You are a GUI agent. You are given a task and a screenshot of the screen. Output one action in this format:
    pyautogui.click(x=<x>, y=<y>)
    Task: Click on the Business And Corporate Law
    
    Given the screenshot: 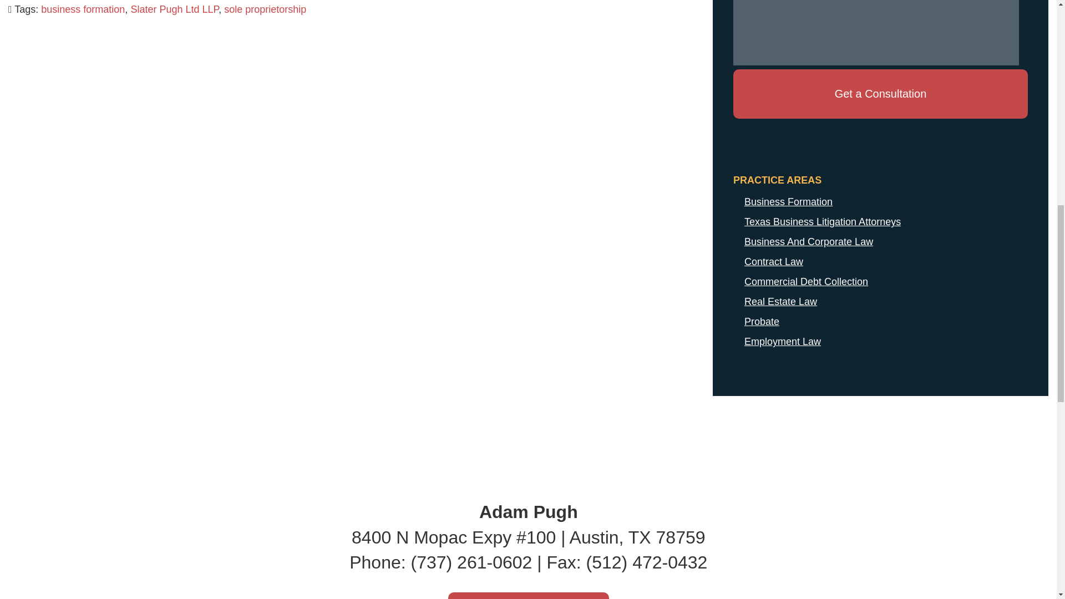 What is the action you would take?
    pyautogui.click(x=880, y=241)
    